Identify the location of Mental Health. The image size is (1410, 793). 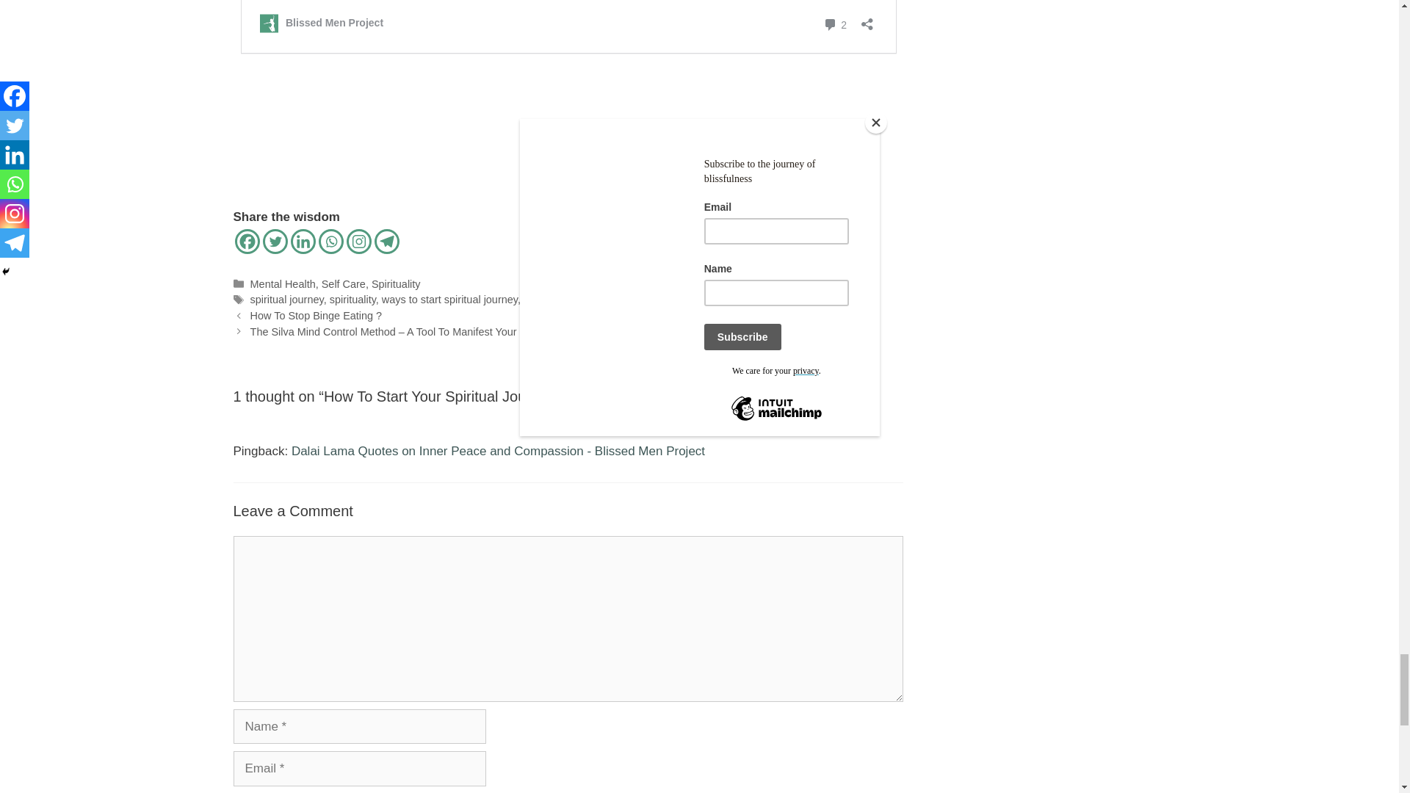
(283, 284).